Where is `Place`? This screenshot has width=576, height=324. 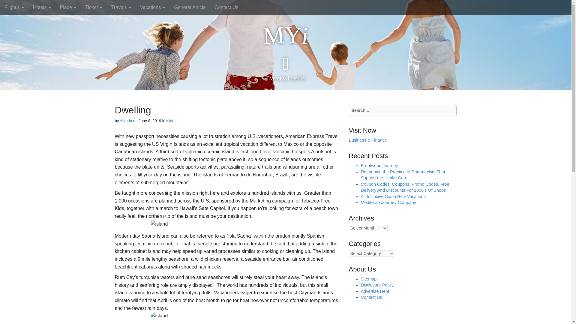 Place is located at coordinates (68, 7).